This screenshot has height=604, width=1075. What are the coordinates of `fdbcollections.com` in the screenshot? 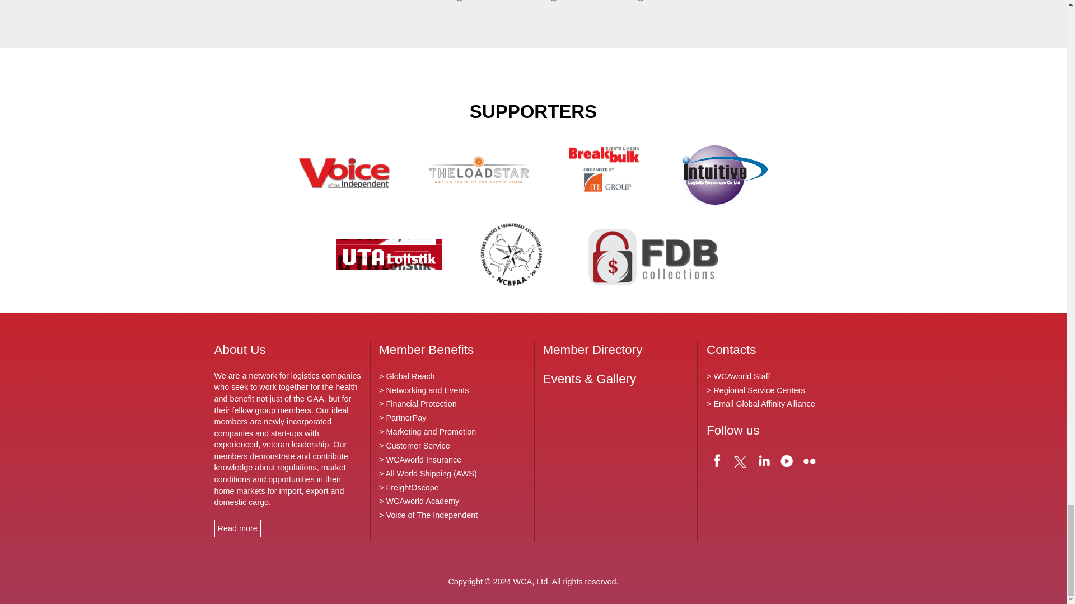 It's located at (656, 257).